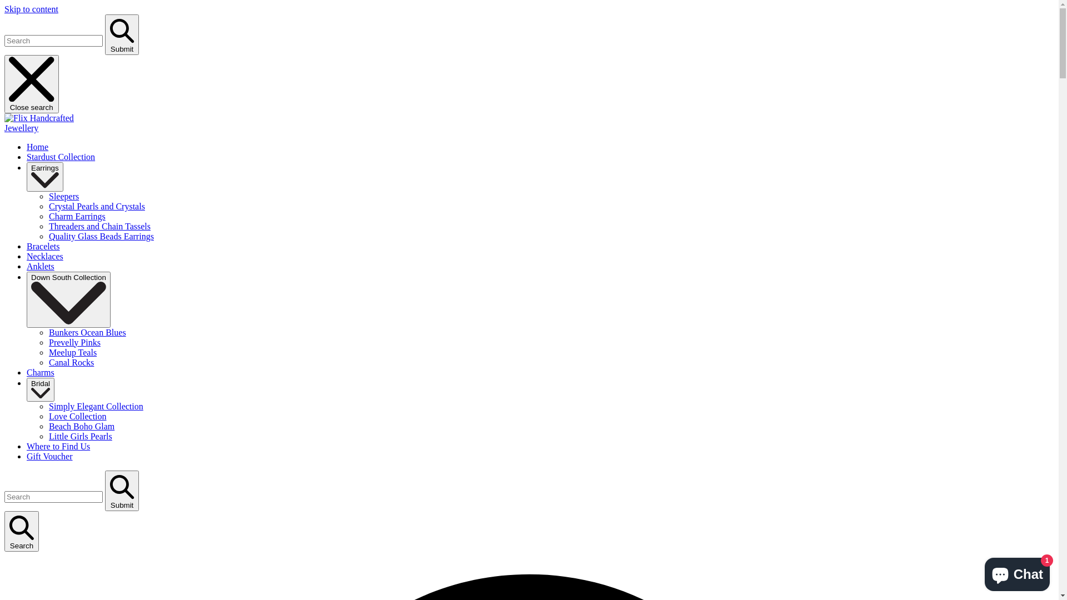 The image size is (1067, 600). Describe the element at coordinates (97, 207) in the screenshot. I see `Crystal Pearls and Crystals` at that location.